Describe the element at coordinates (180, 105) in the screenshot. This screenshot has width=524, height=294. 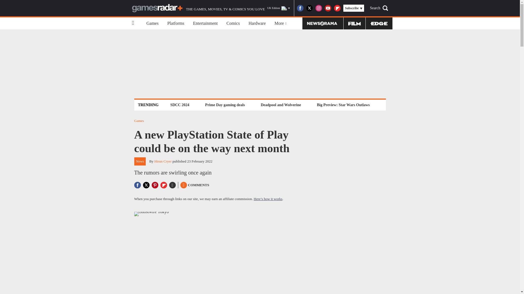
I see `SDCC 2024` at that location.